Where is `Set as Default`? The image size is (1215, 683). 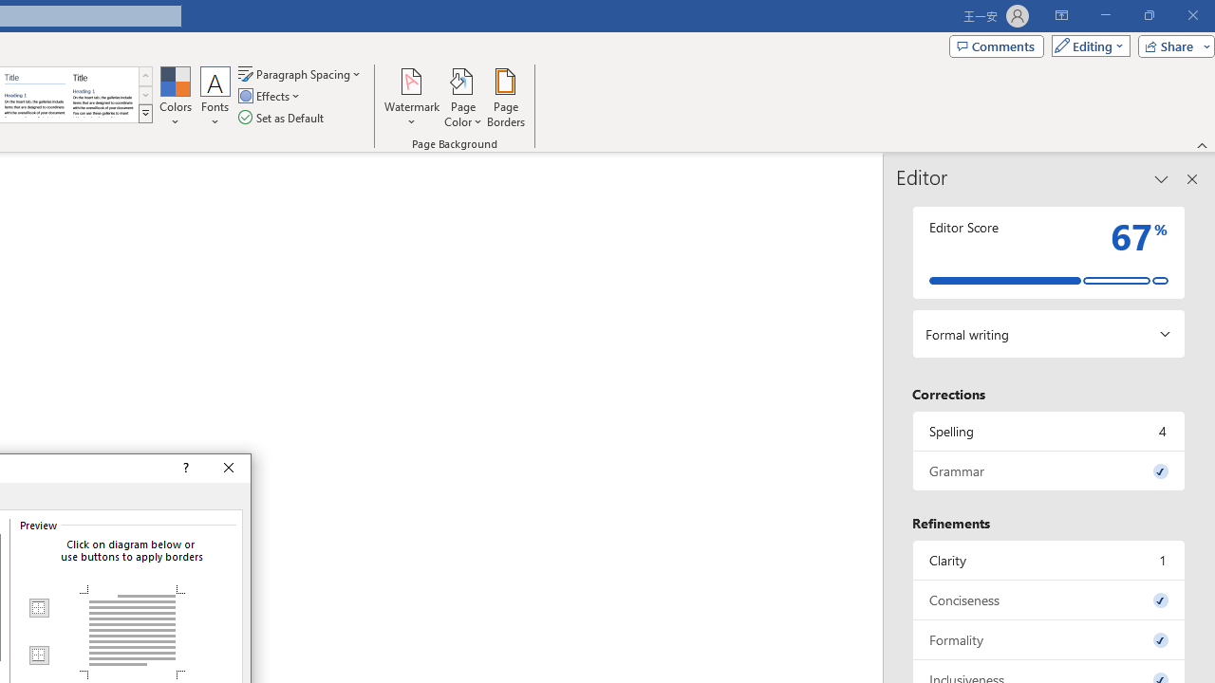
Set as Default is located at coordinates (283, 118).